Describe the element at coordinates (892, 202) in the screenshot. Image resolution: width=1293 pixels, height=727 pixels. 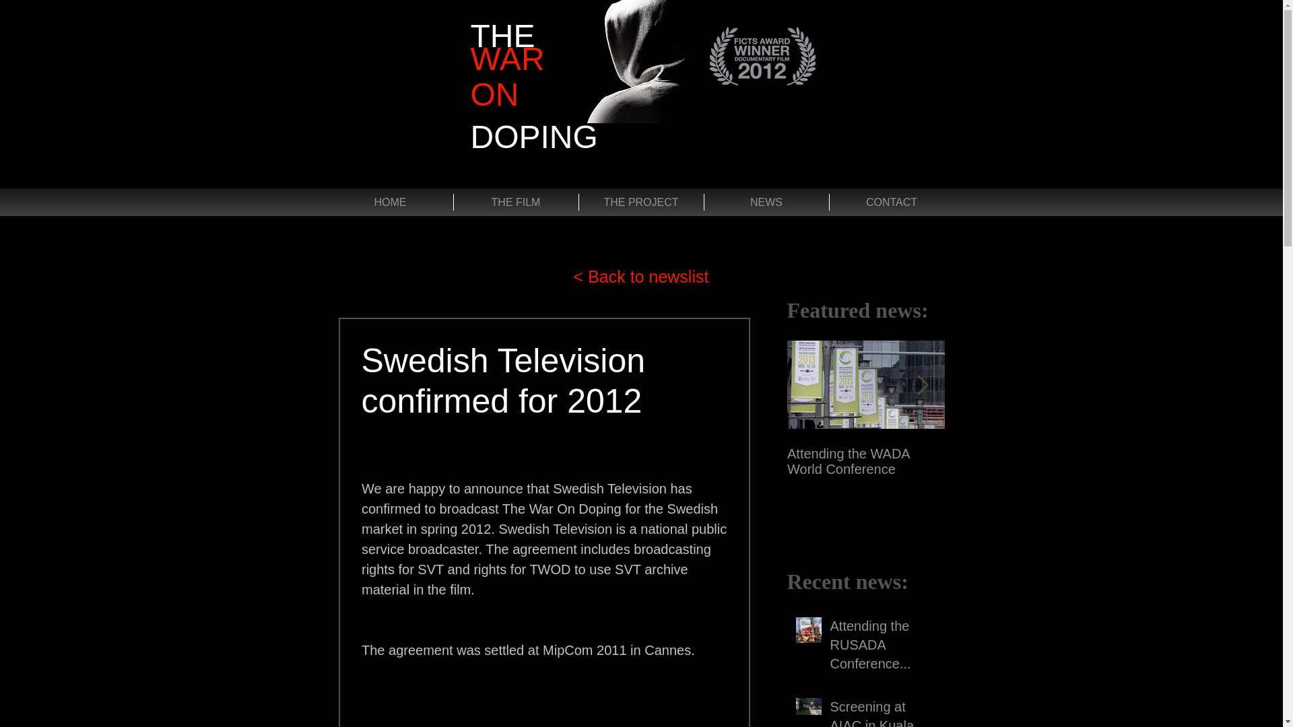
I see `CONTACT` at that location.